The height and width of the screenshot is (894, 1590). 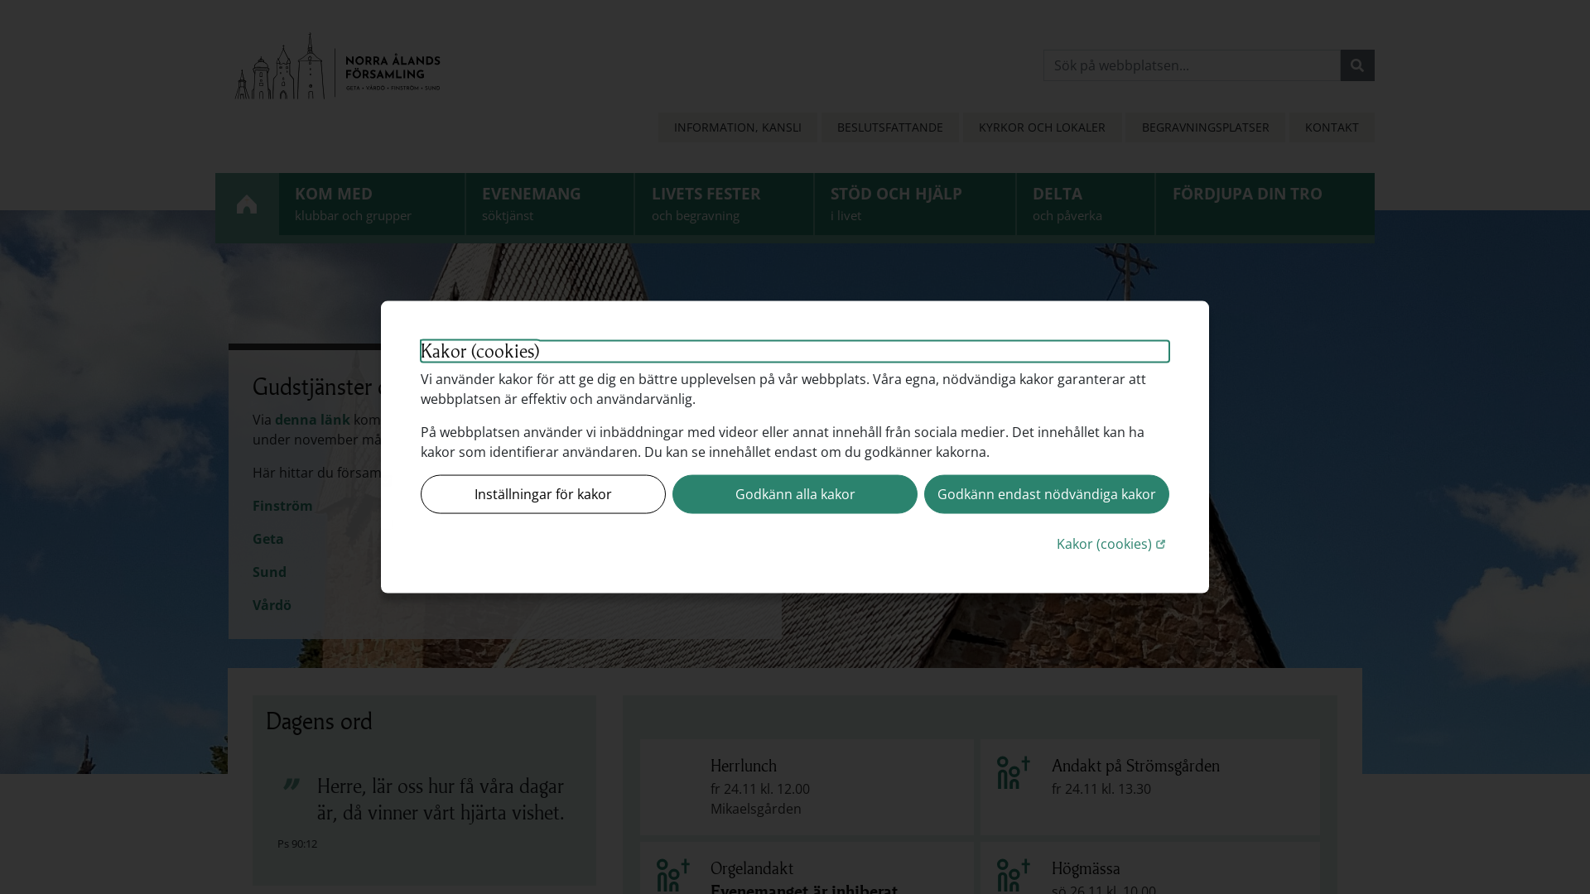 I want to click on BEGRAVNINGSPLATSER, so click(x=1205, y=127).